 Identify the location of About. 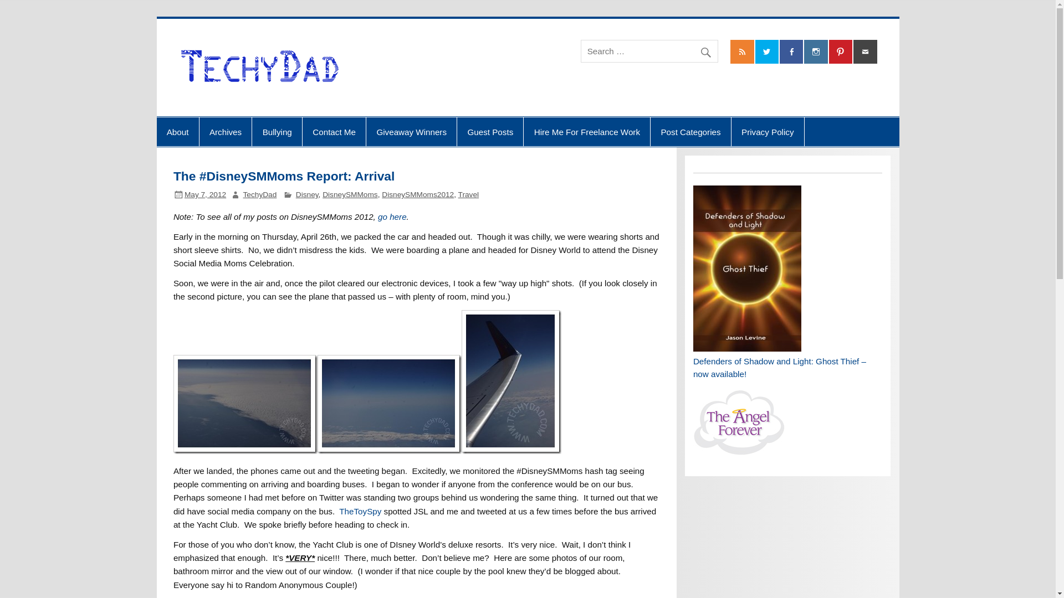
(177, 131).